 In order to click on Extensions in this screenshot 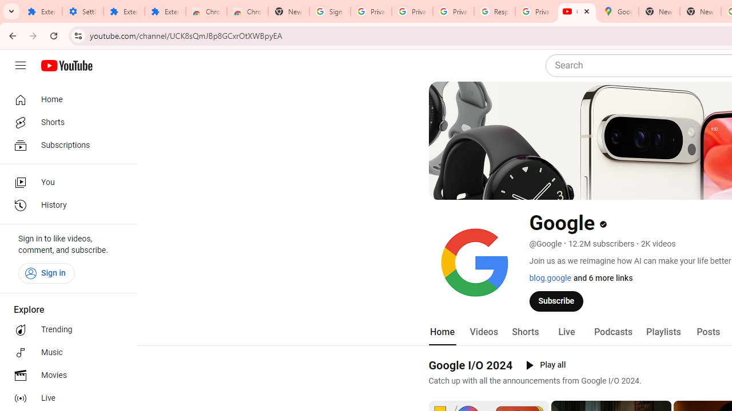, I will do `click(41, 11)`.